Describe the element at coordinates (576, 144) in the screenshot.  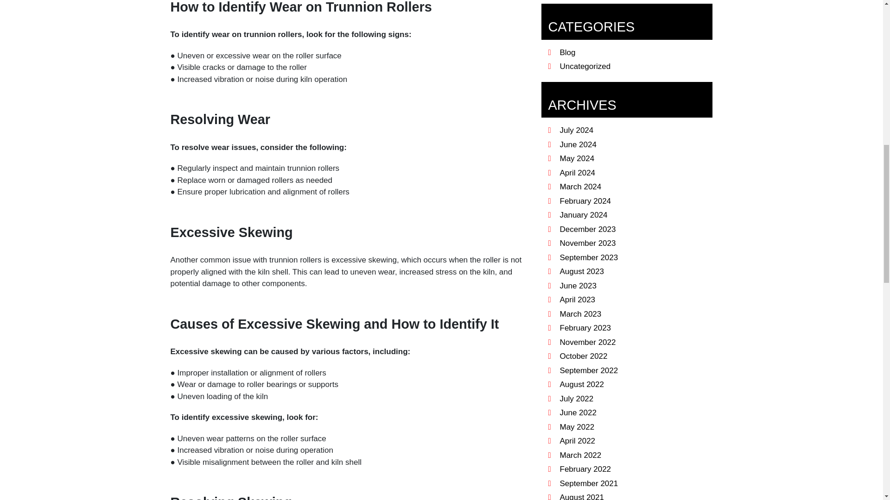
I see `June 2024` at that location.